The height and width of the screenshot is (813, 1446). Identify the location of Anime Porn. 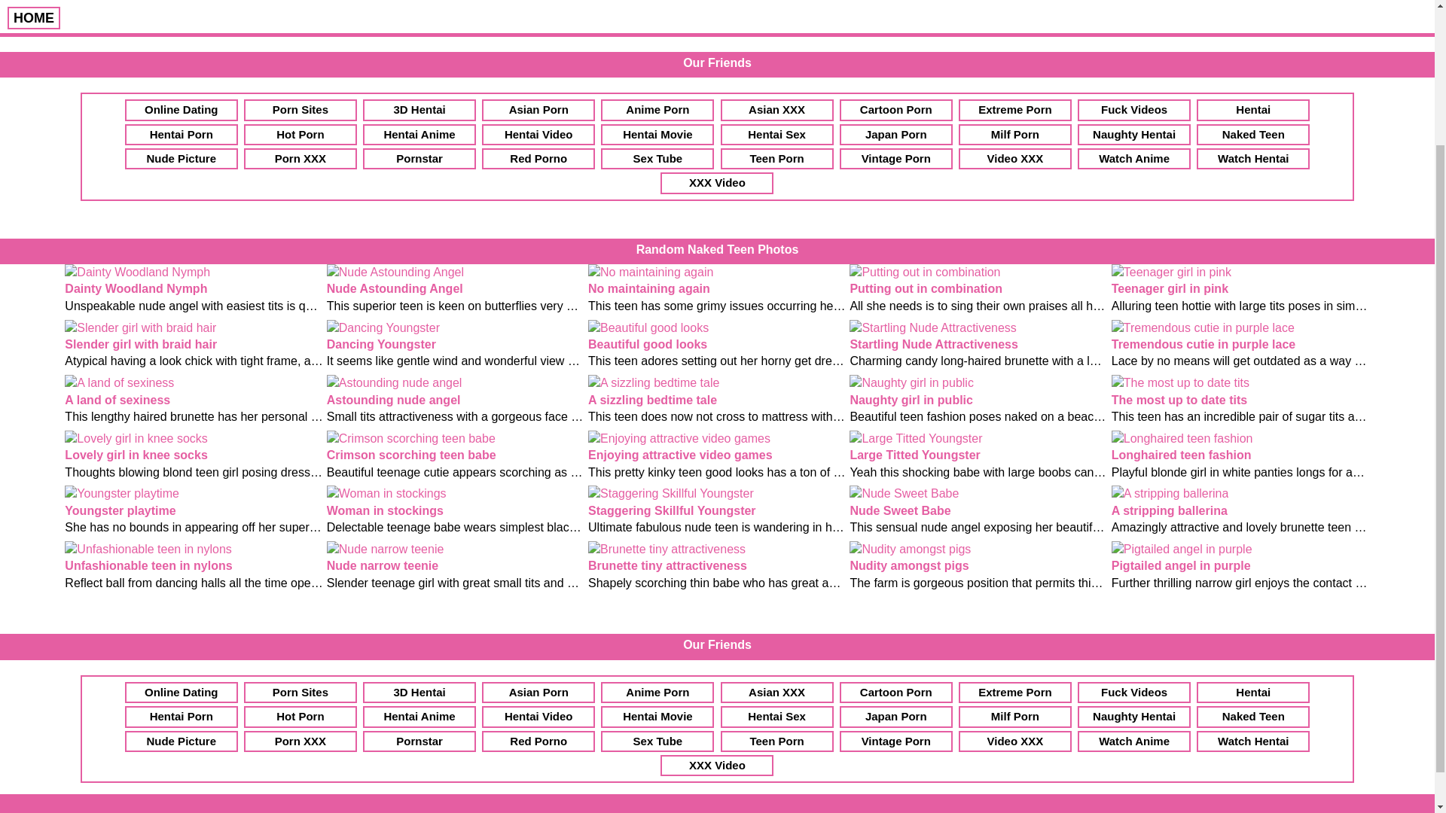
(657, 109).